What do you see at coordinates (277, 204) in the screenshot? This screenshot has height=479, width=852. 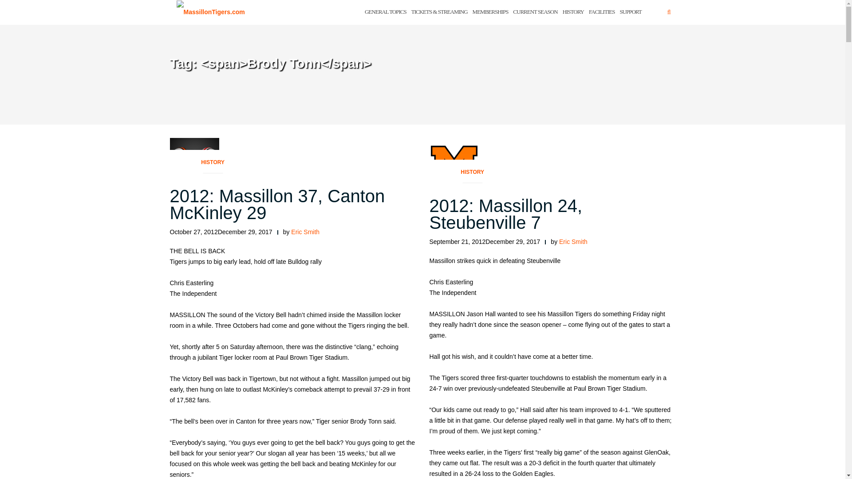 I see `2012: Massillon 37, Canton McKinley 29` at bounding box center [277, 204].